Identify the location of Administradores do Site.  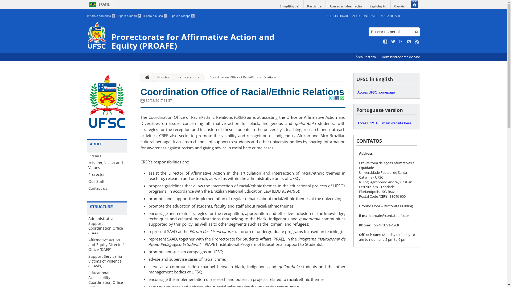
(401, 57).